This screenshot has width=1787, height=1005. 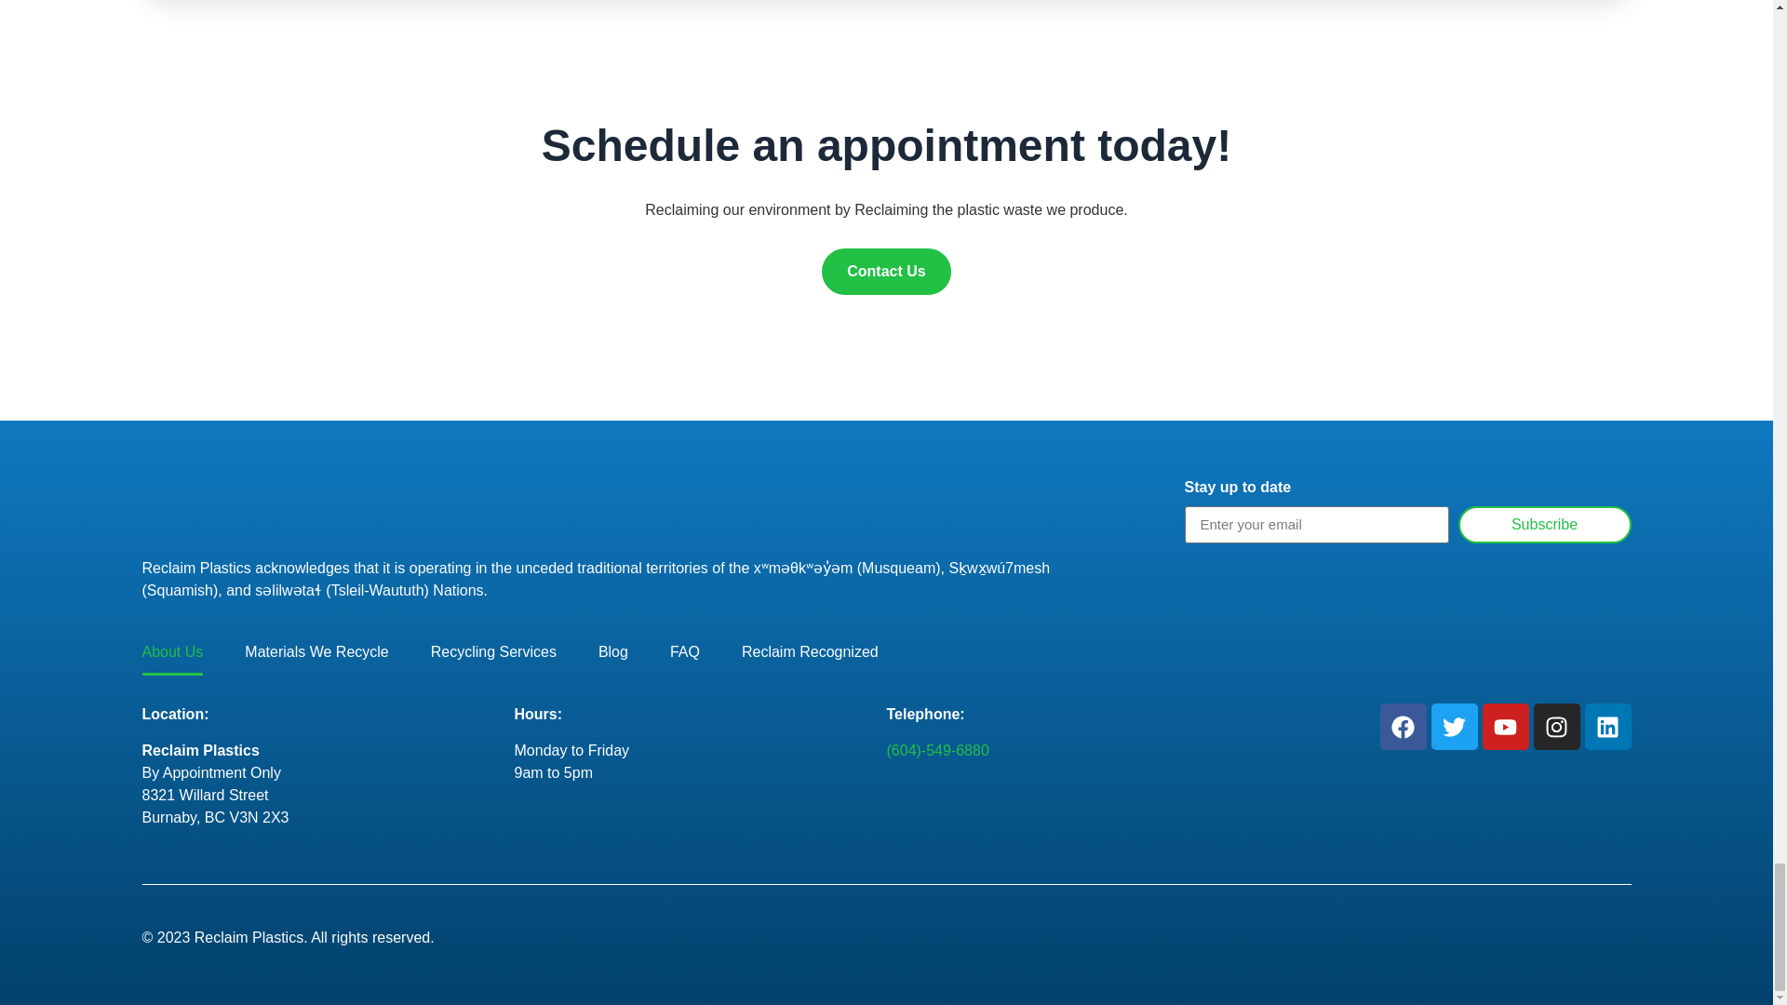 What do you see at coordinates (1543, 525) in the screenshot?
I see `Subscribe` at bounding box center [1543, 525].